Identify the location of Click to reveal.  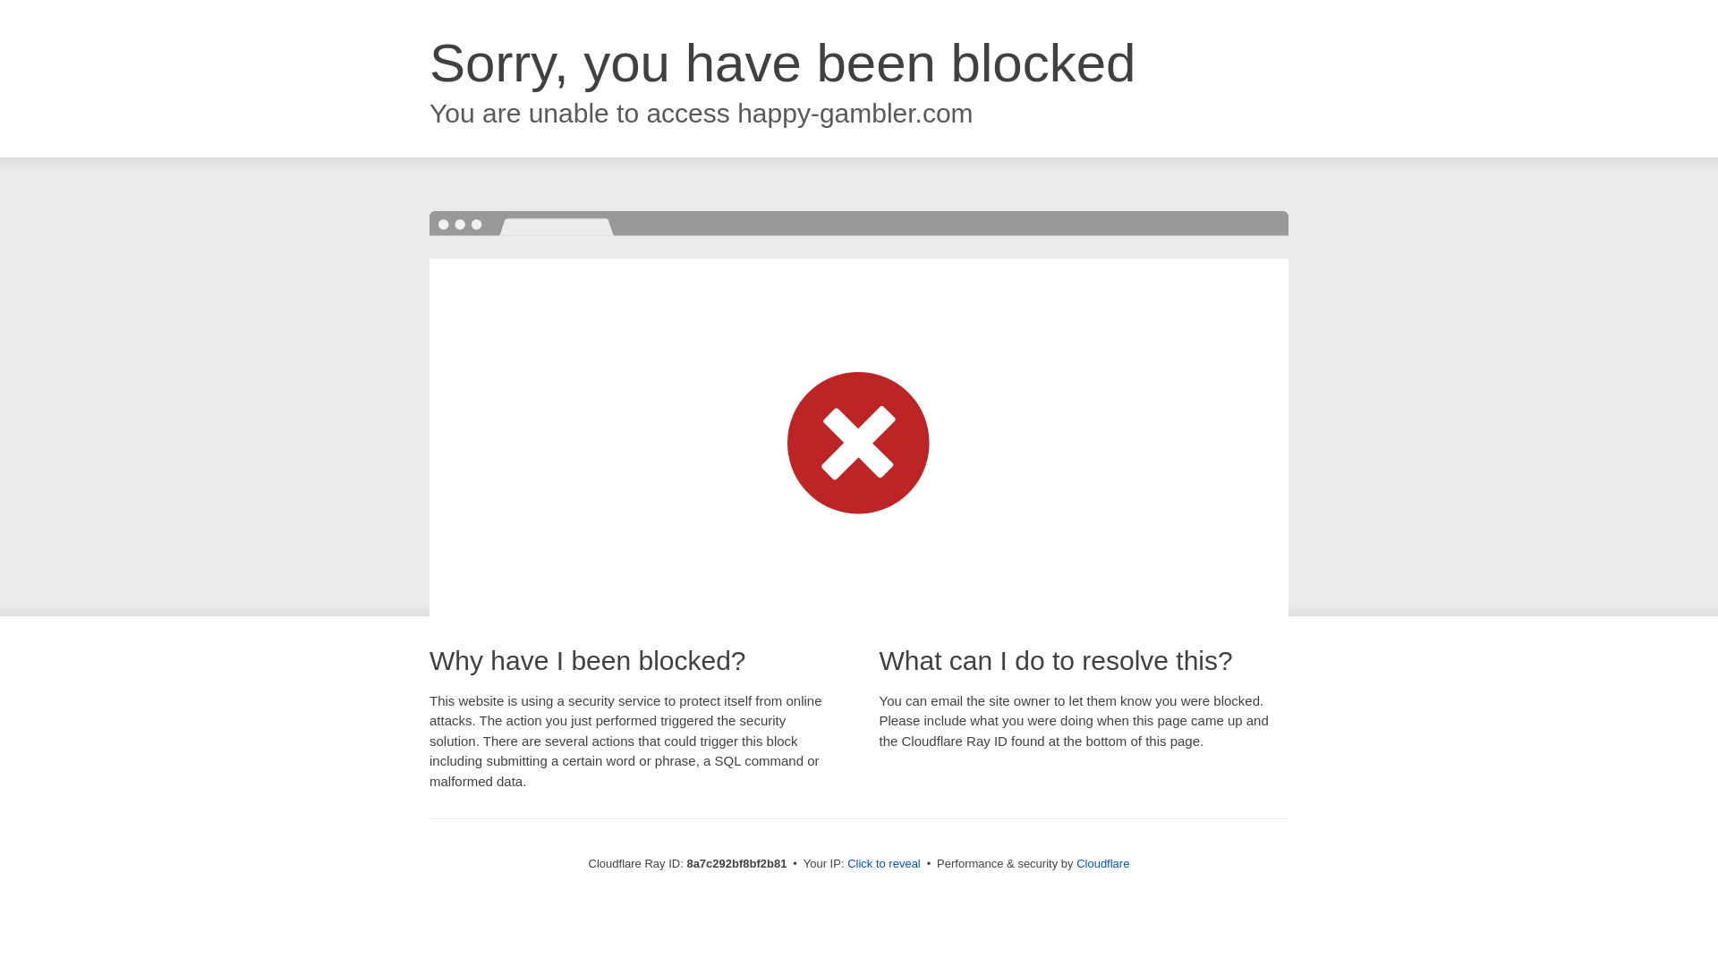
(884, 864).